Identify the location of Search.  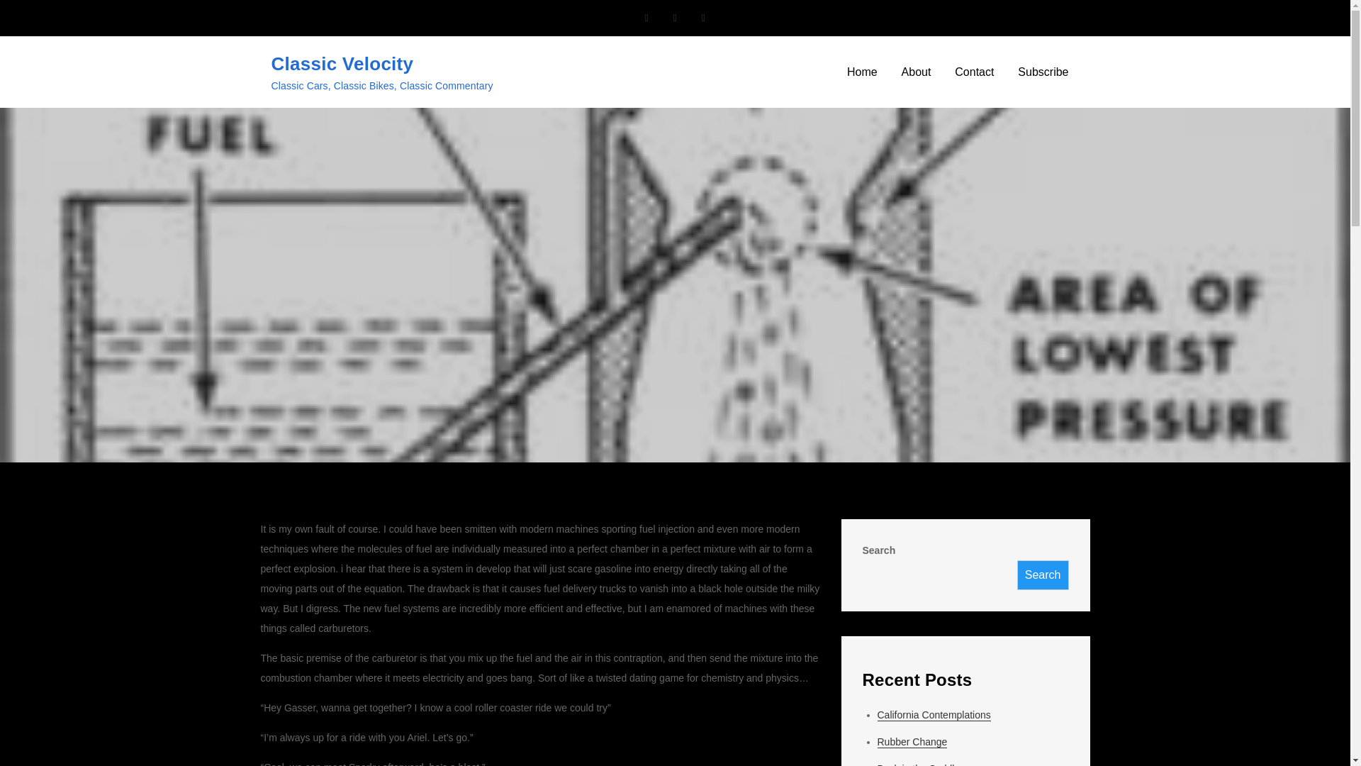
(1042, 574).